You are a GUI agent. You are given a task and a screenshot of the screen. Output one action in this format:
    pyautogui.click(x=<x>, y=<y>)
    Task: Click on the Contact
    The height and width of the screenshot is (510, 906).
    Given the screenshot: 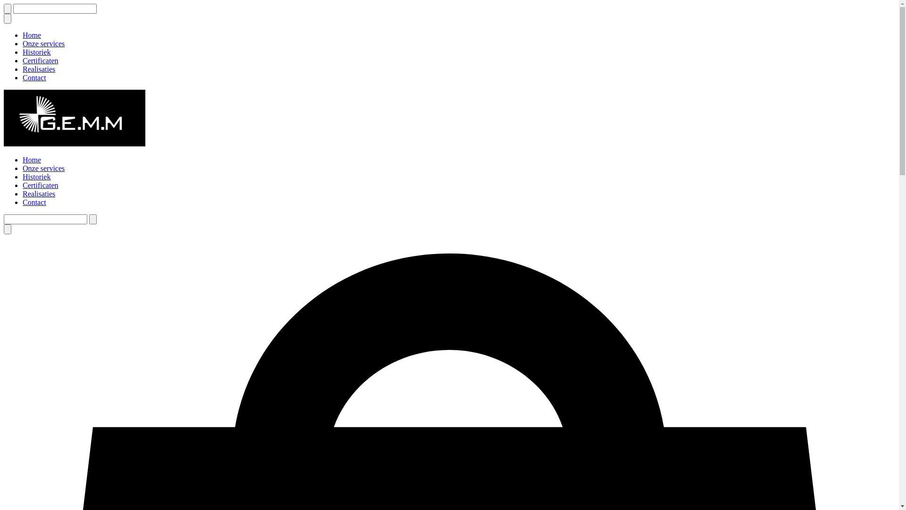 What is the action you would take?
    pyautogui.click(x=34, y=202)
    